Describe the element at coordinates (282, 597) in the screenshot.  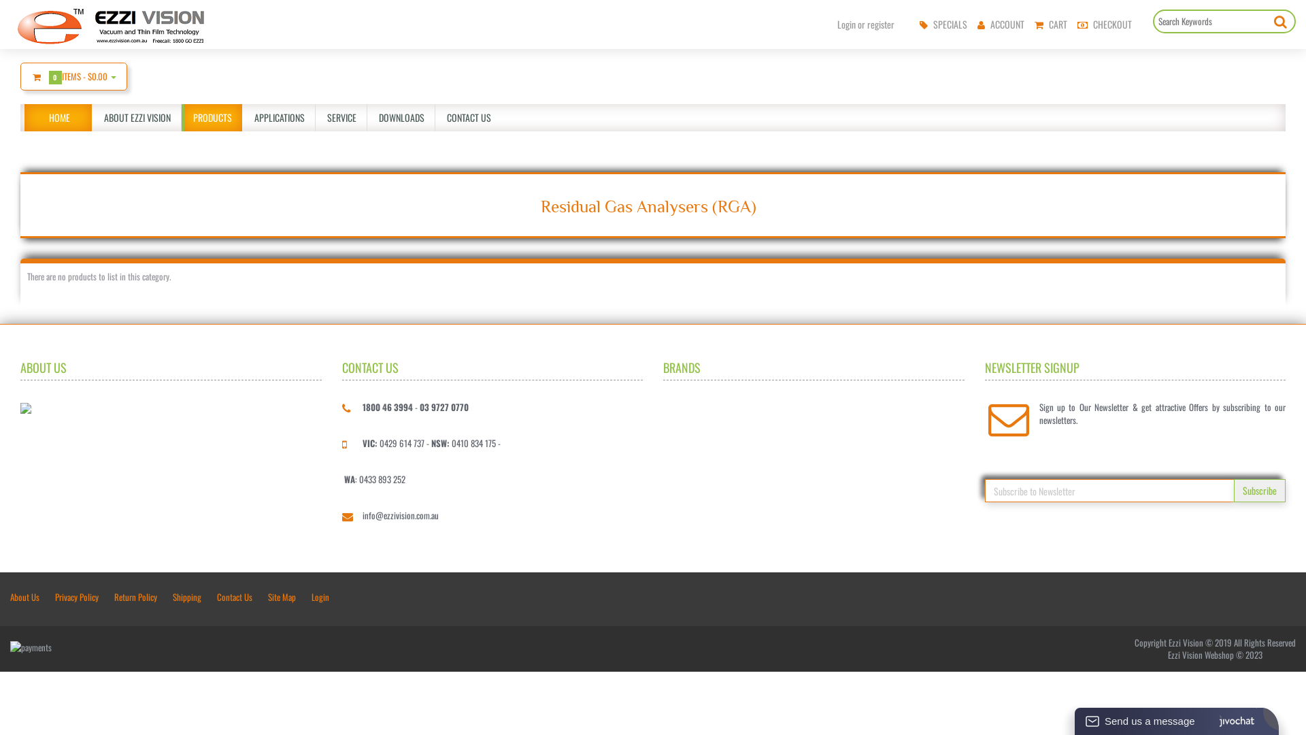
I see `Site Map` at that location.